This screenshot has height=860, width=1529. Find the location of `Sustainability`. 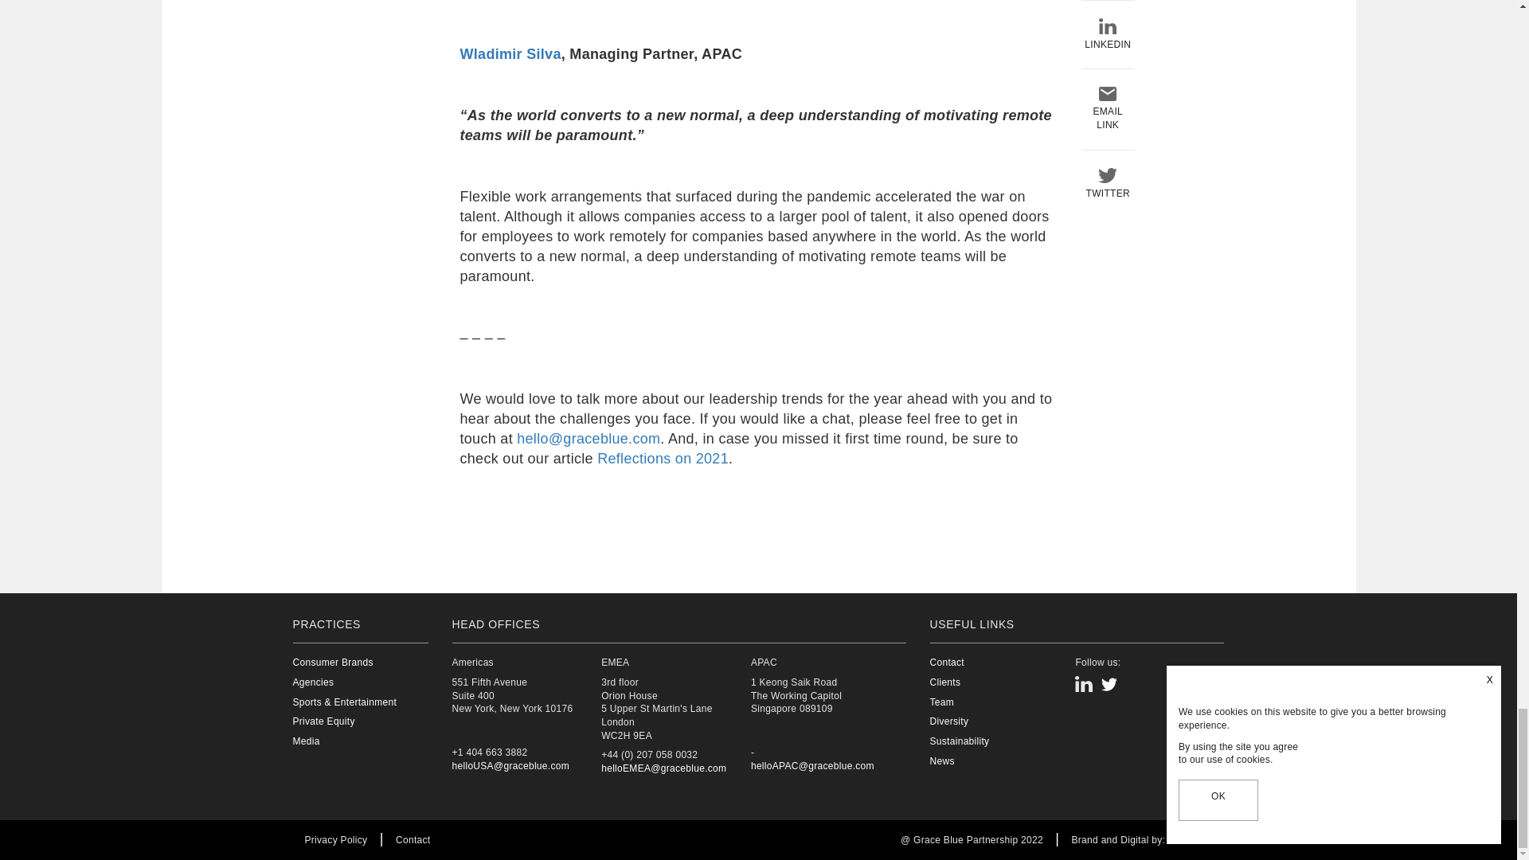

Sustainability is located at coordinates (1000, 741).